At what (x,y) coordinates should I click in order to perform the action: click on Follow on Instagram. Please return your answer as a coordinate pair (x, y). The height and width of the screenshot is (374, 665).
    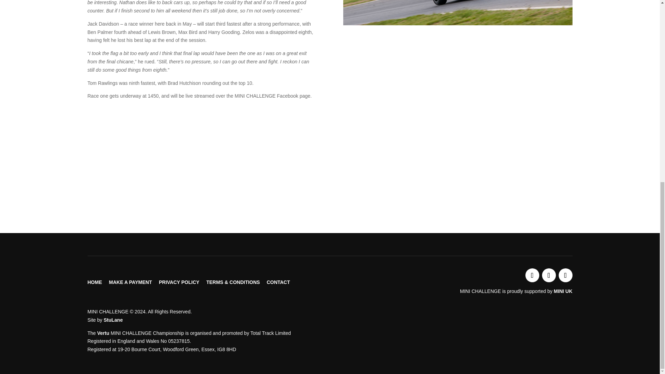
    Looking at the image, I should click on (565, 275).